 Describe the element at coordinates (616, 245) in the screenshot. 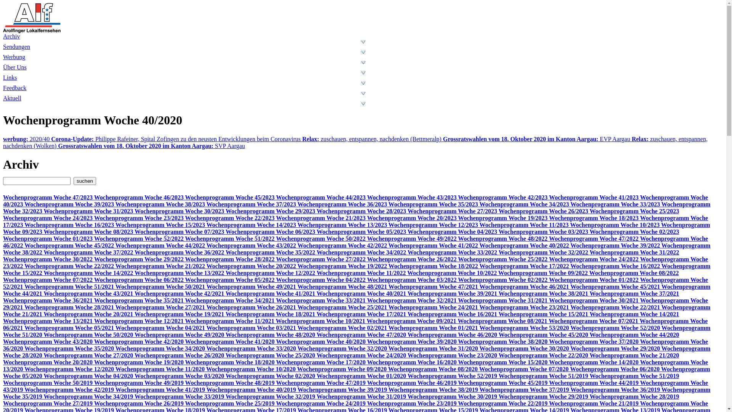

I see `Wochenprogramm Woche 39/2022` at that location.